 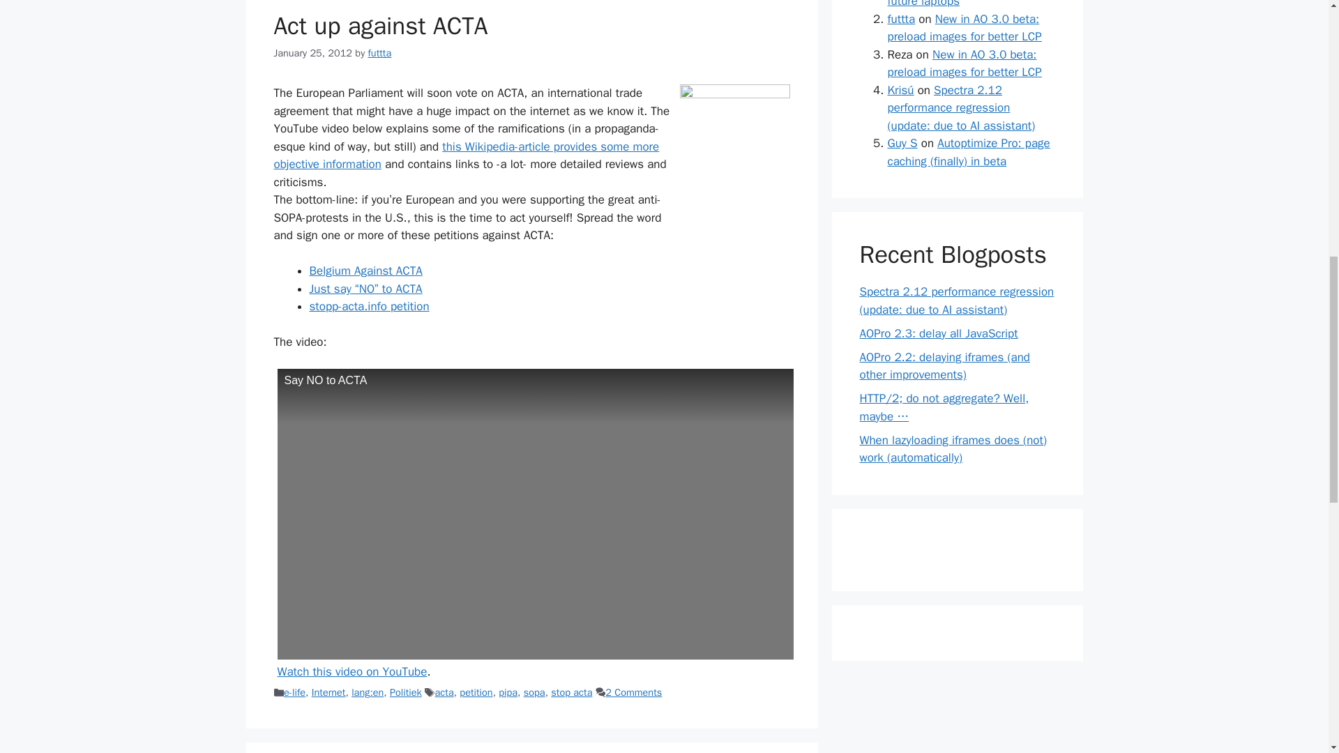 What do you see at coordinates (370, 306) in the screenshot?
I see `stopp-acta.info petition` at bounding box center [370, 306].